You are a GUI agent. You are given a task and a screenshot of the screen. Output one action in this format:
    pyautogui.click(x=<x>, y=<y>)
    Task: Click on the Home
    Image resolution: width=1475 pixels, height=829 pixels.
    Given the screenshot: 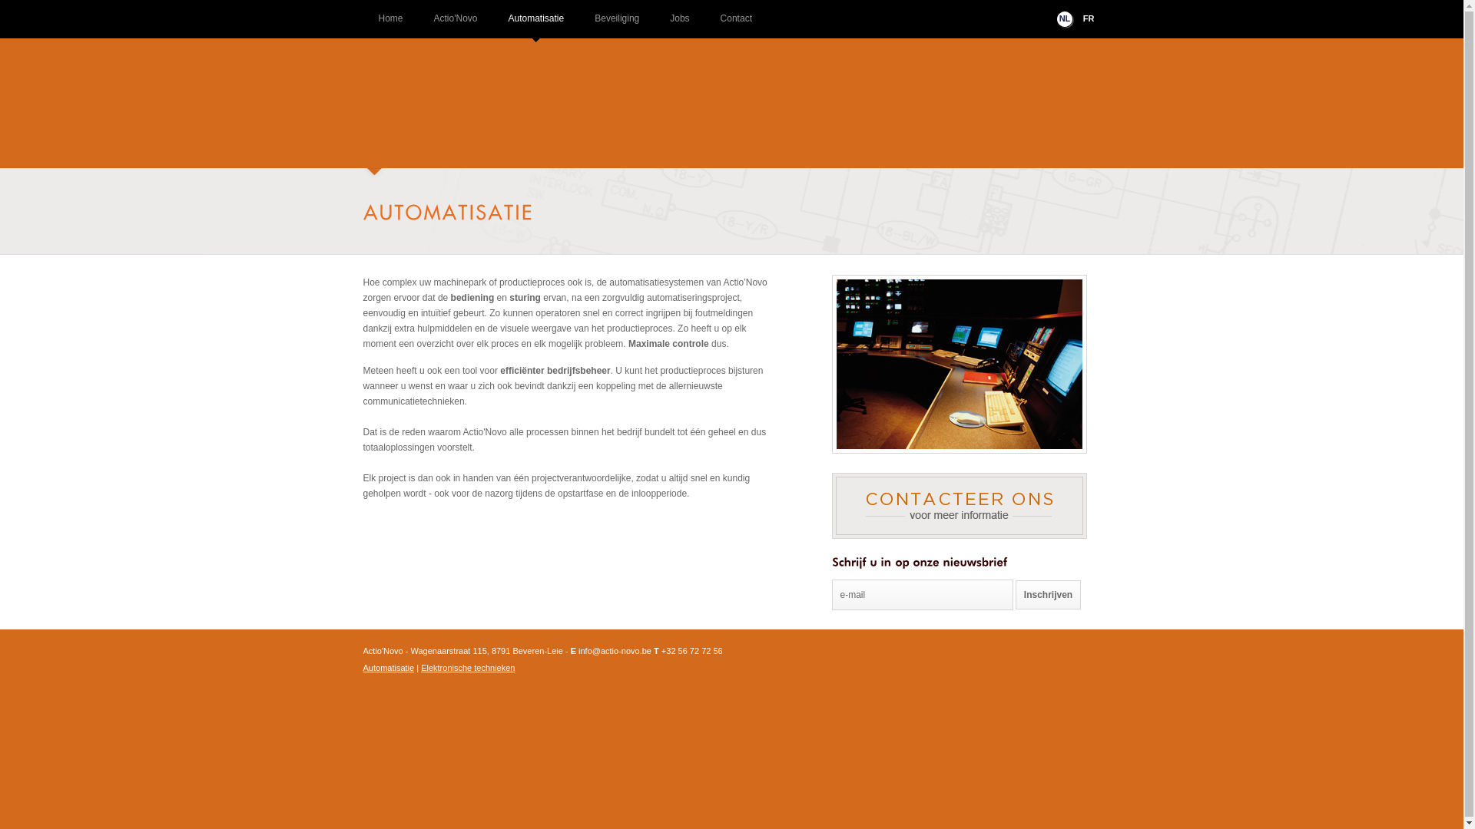 What is the action you would take?
    pyautogui.click(x=390, y=23)
    